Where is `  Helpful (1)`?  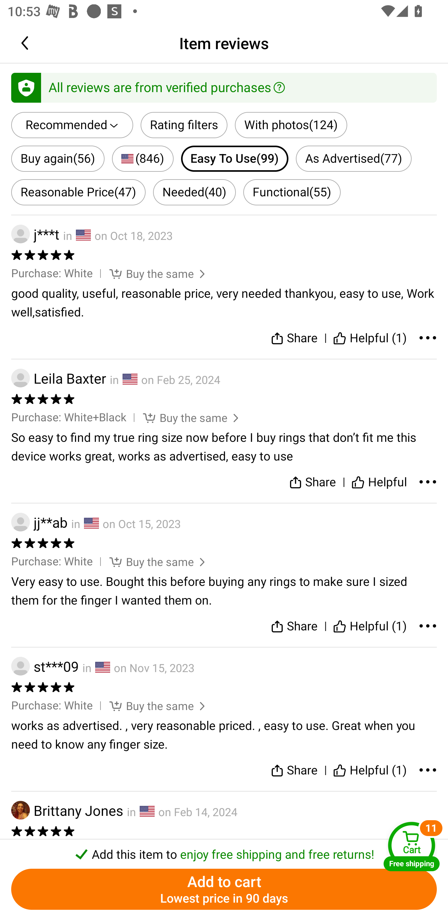
  Helpful (1) is located at coordinates (370, 626).